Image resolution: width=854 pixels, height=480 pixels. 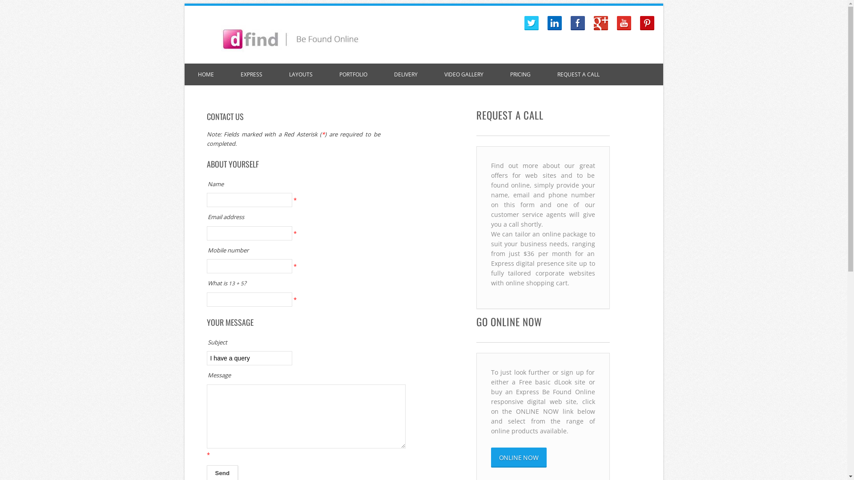 I want to click on DELIVERY, so click(x=406, y=75).